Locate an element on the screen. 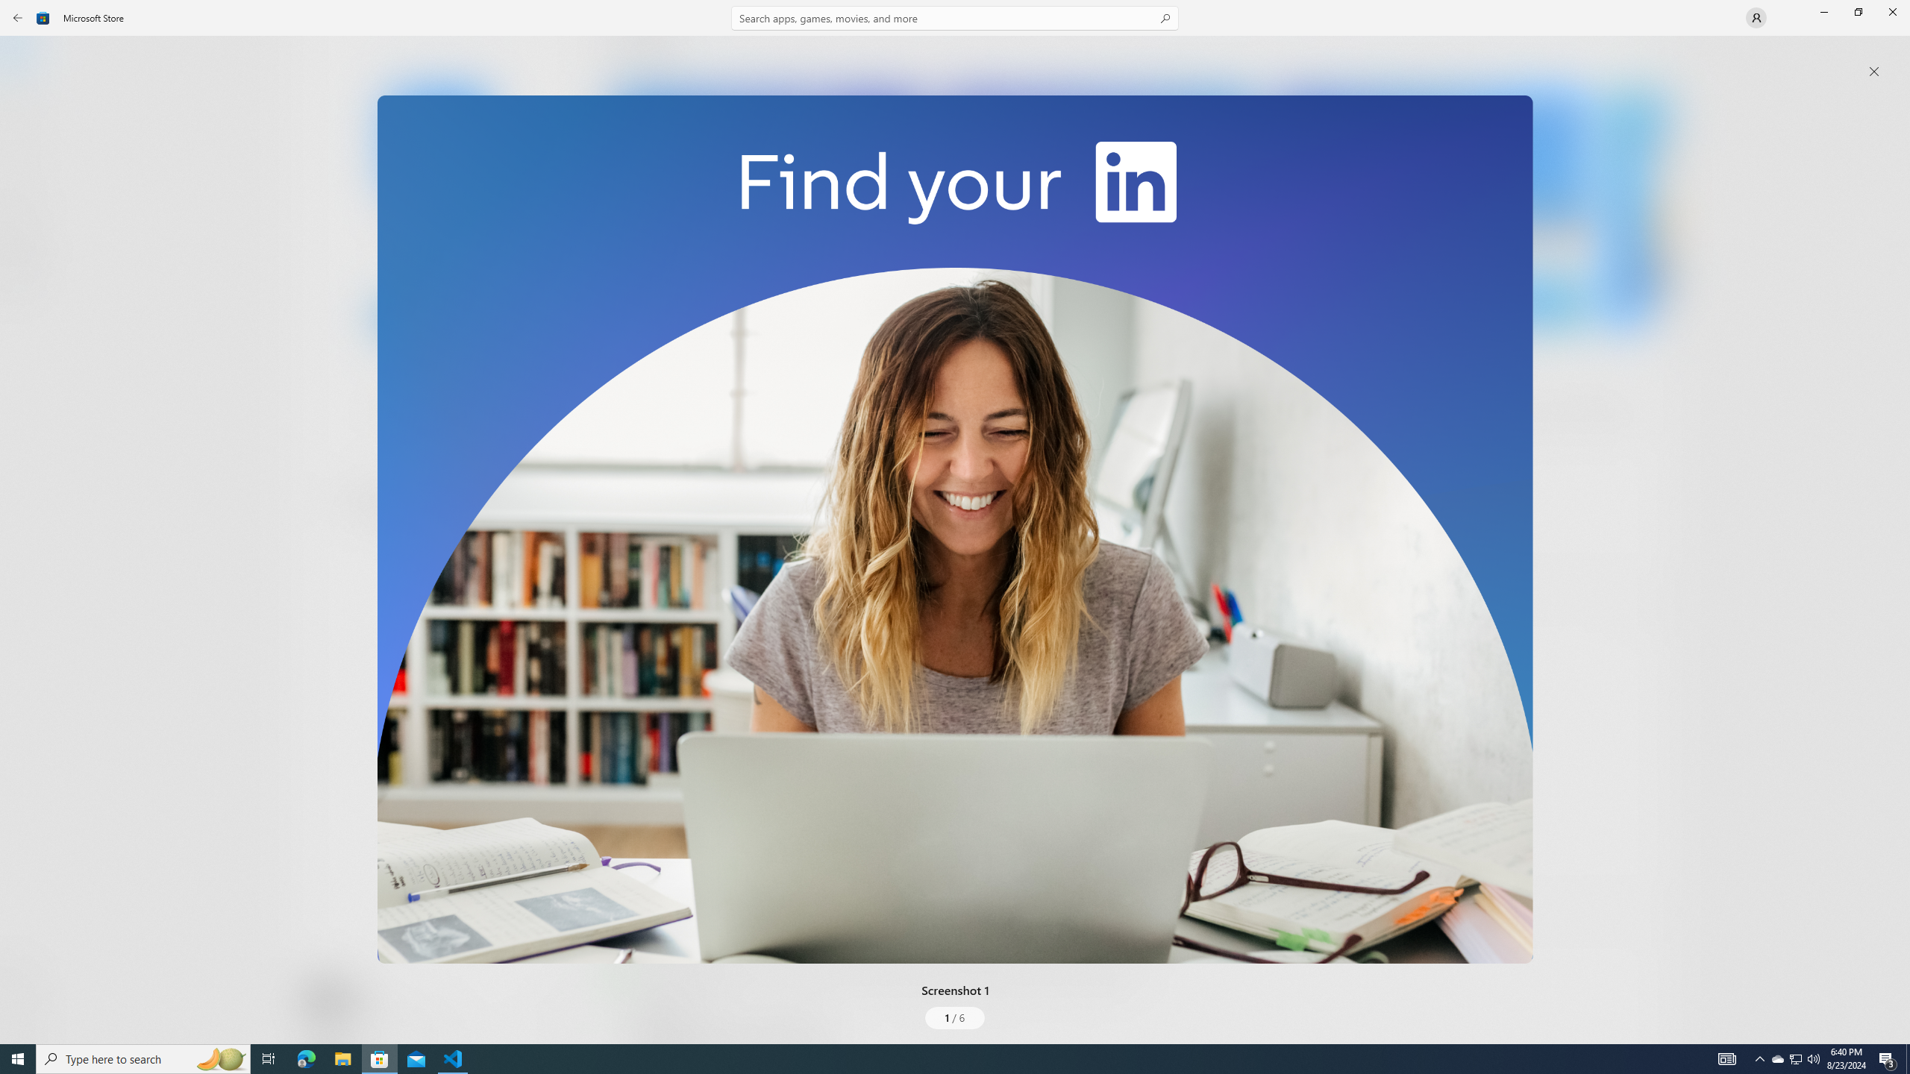  See all is located at coordinates (1645, 54).